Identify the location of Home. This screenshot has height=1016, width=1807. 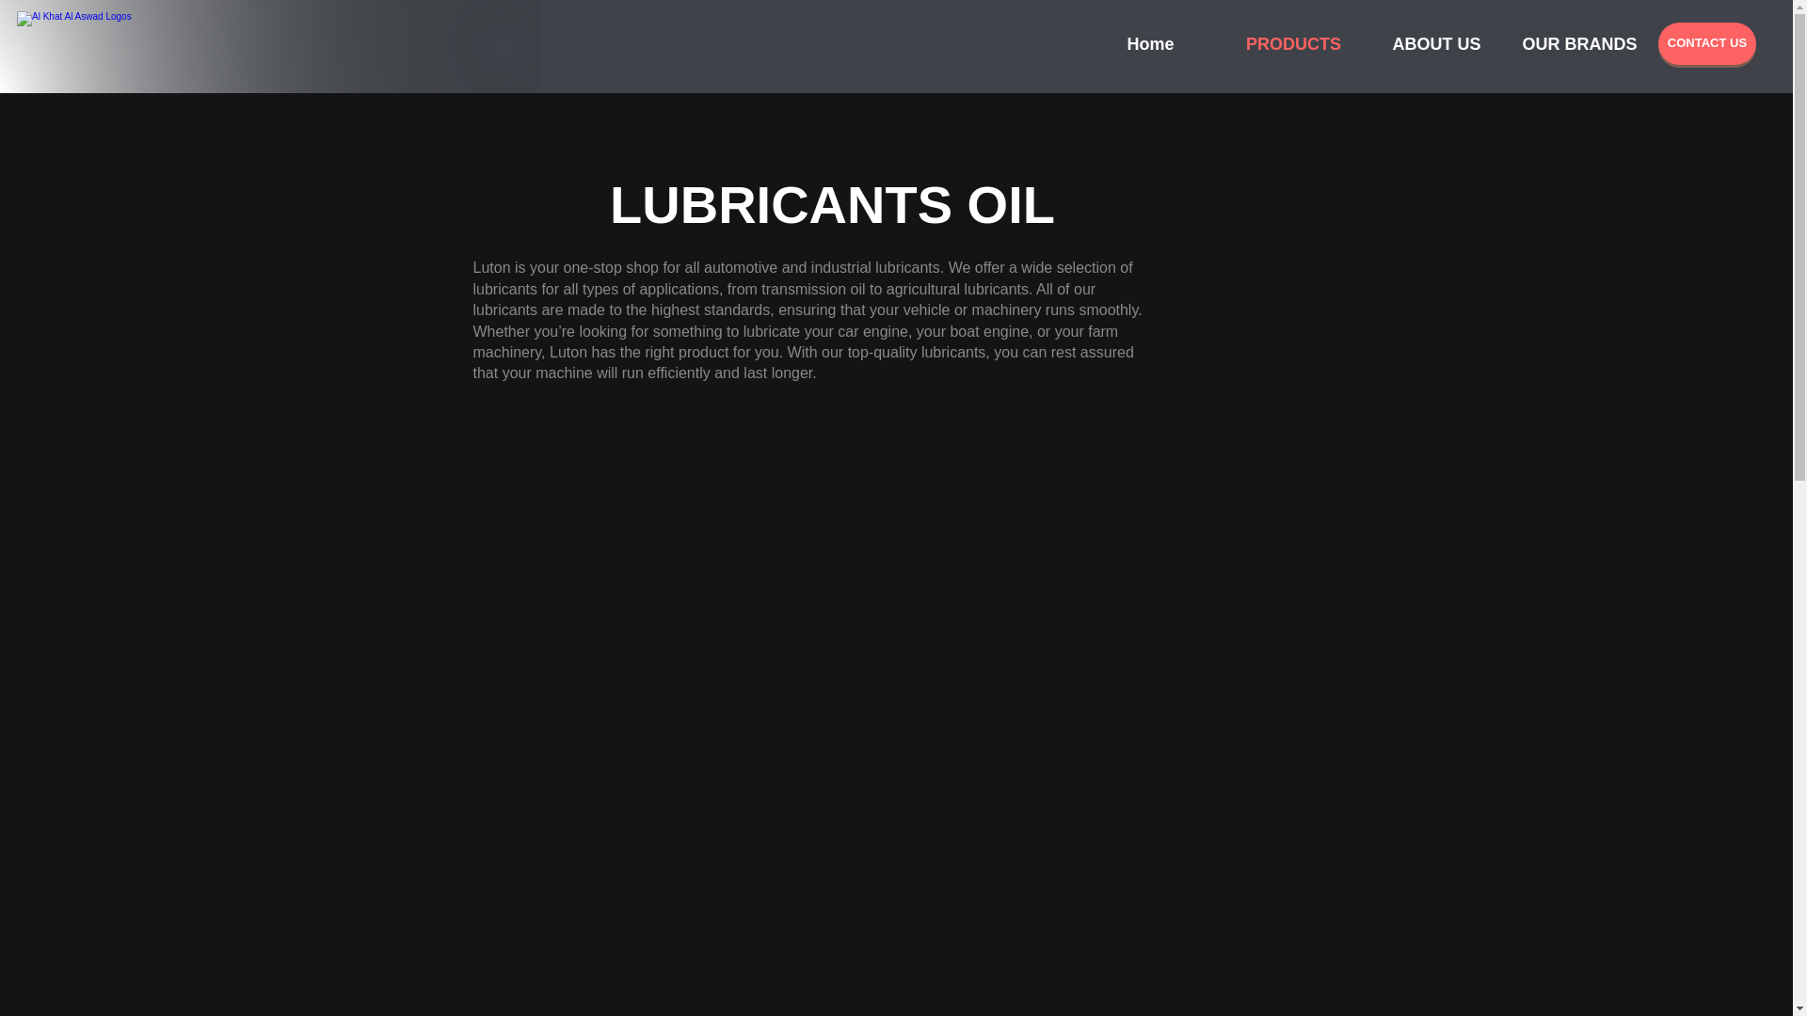
(1150, 43).